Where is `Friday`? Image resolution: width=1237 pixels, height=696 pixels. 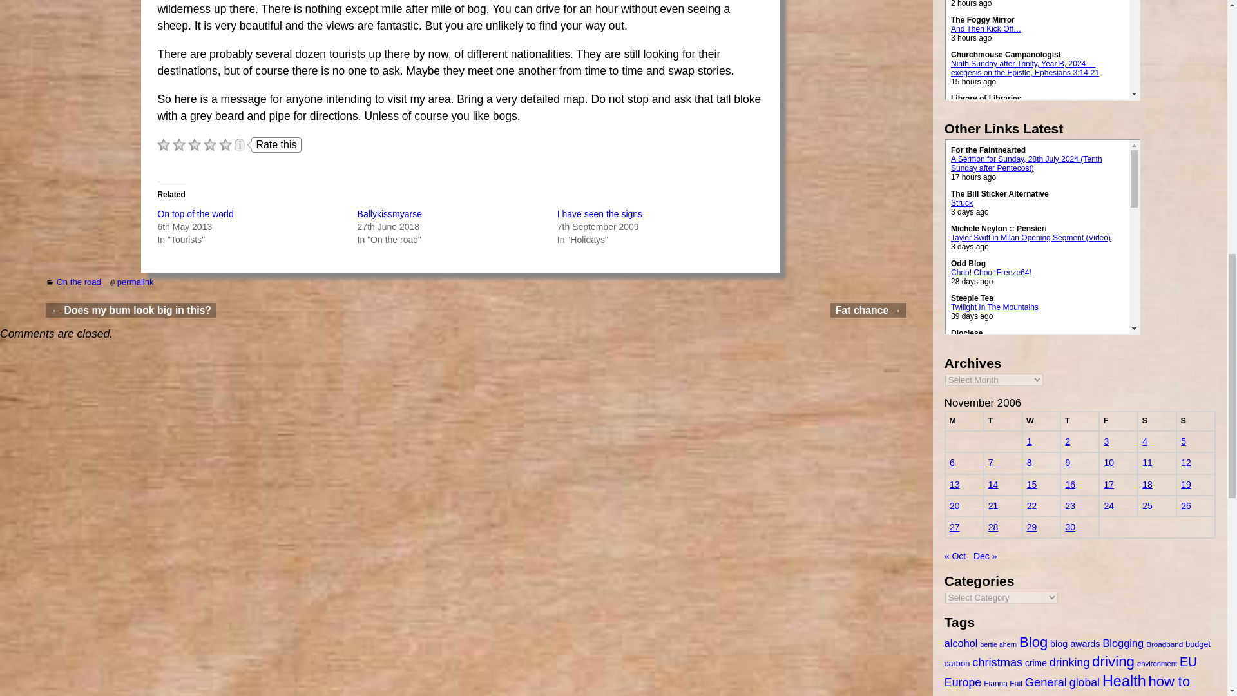
Friday is located at coordinates (1118, 421).